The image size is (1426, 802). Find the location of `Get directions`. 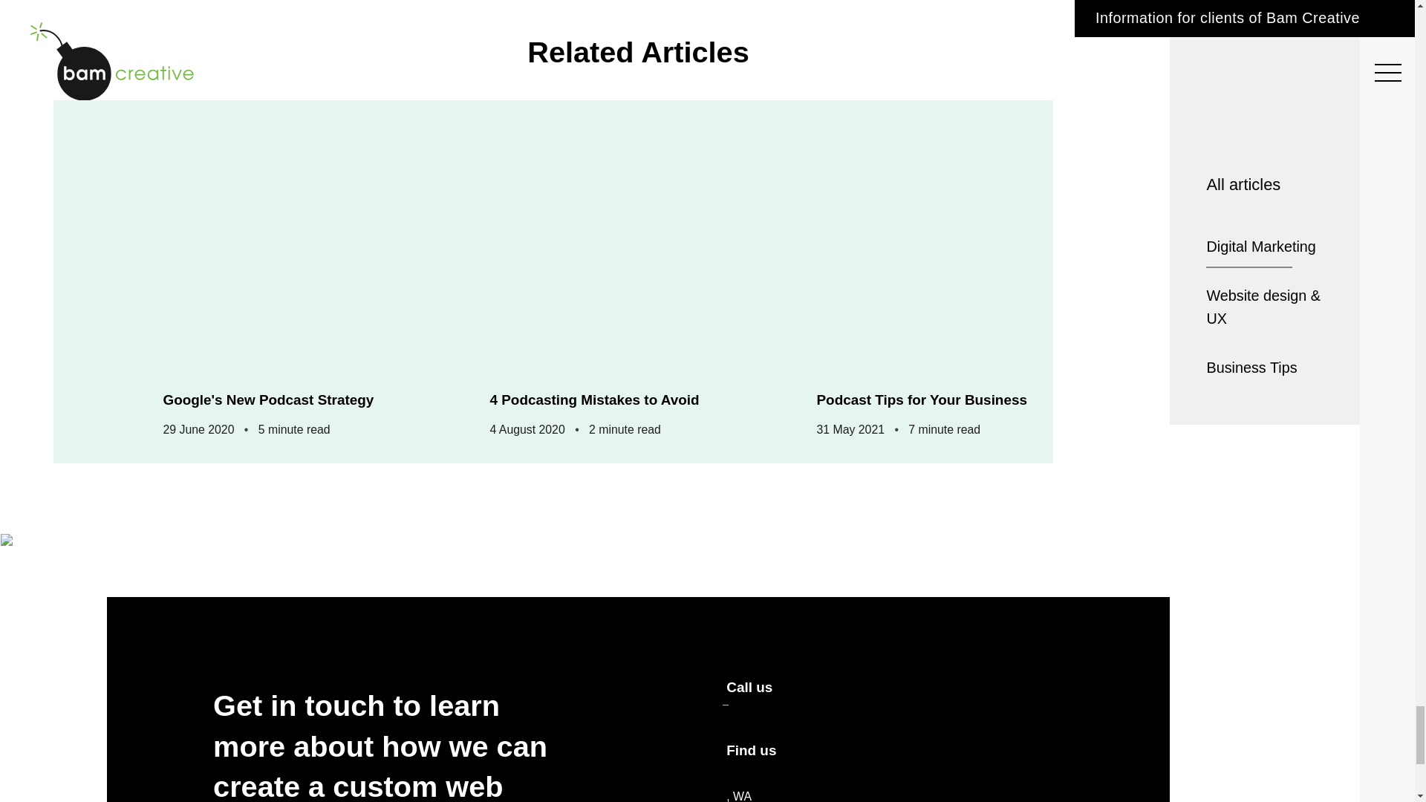

Get directions is located at coordinates (738, 795).